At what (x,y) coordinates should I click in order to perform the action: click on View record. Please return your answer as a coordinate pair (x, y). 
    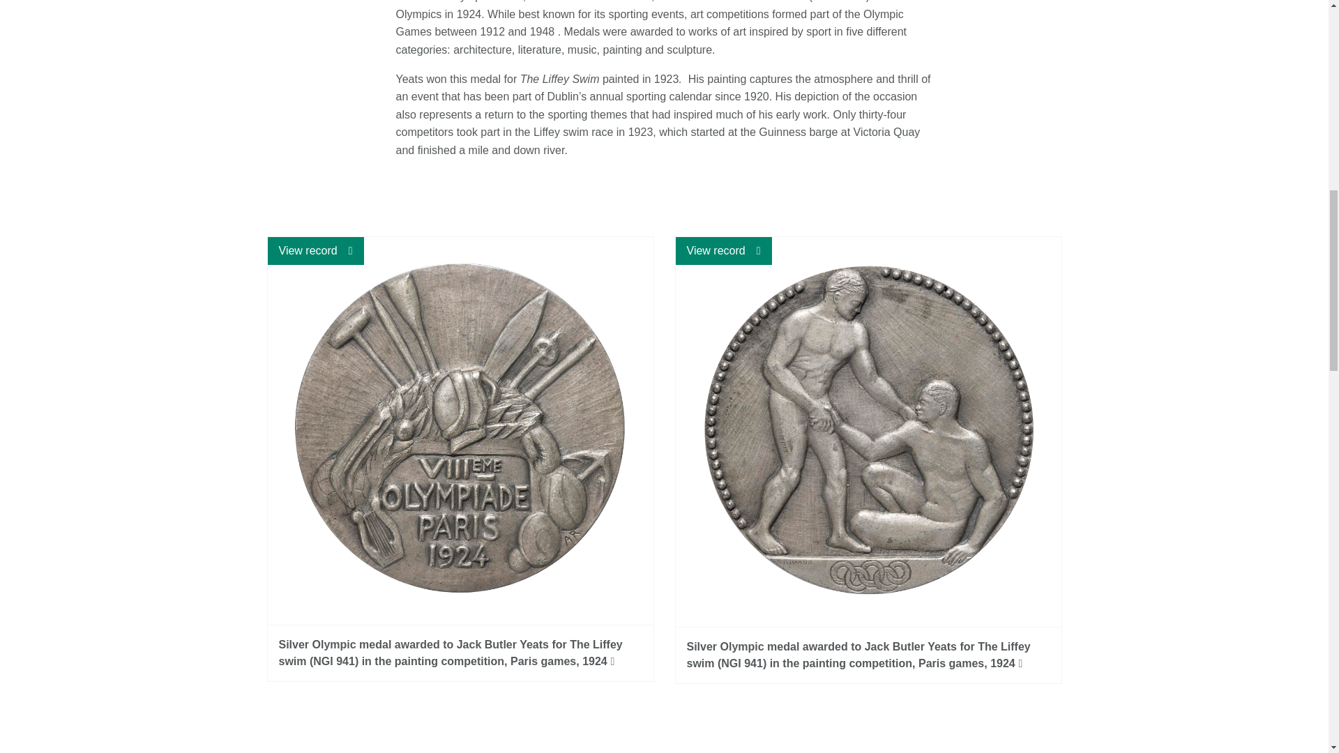
    Looking at the image, I should click on (316, 251).